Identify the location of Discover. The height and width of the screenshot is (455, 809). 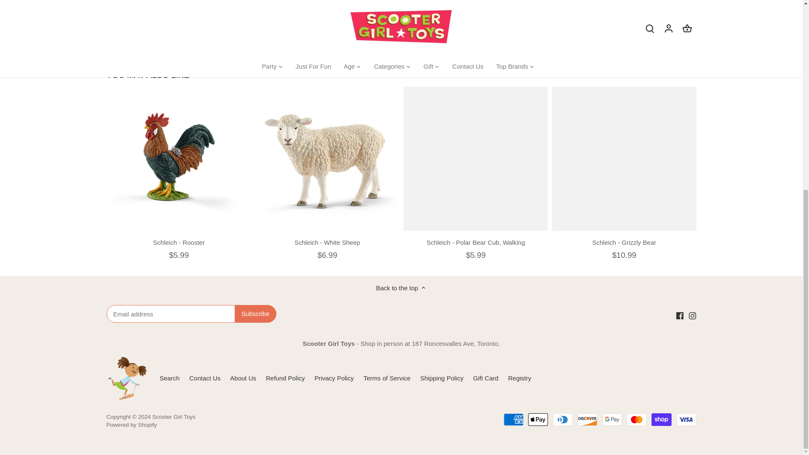
(587, 419).